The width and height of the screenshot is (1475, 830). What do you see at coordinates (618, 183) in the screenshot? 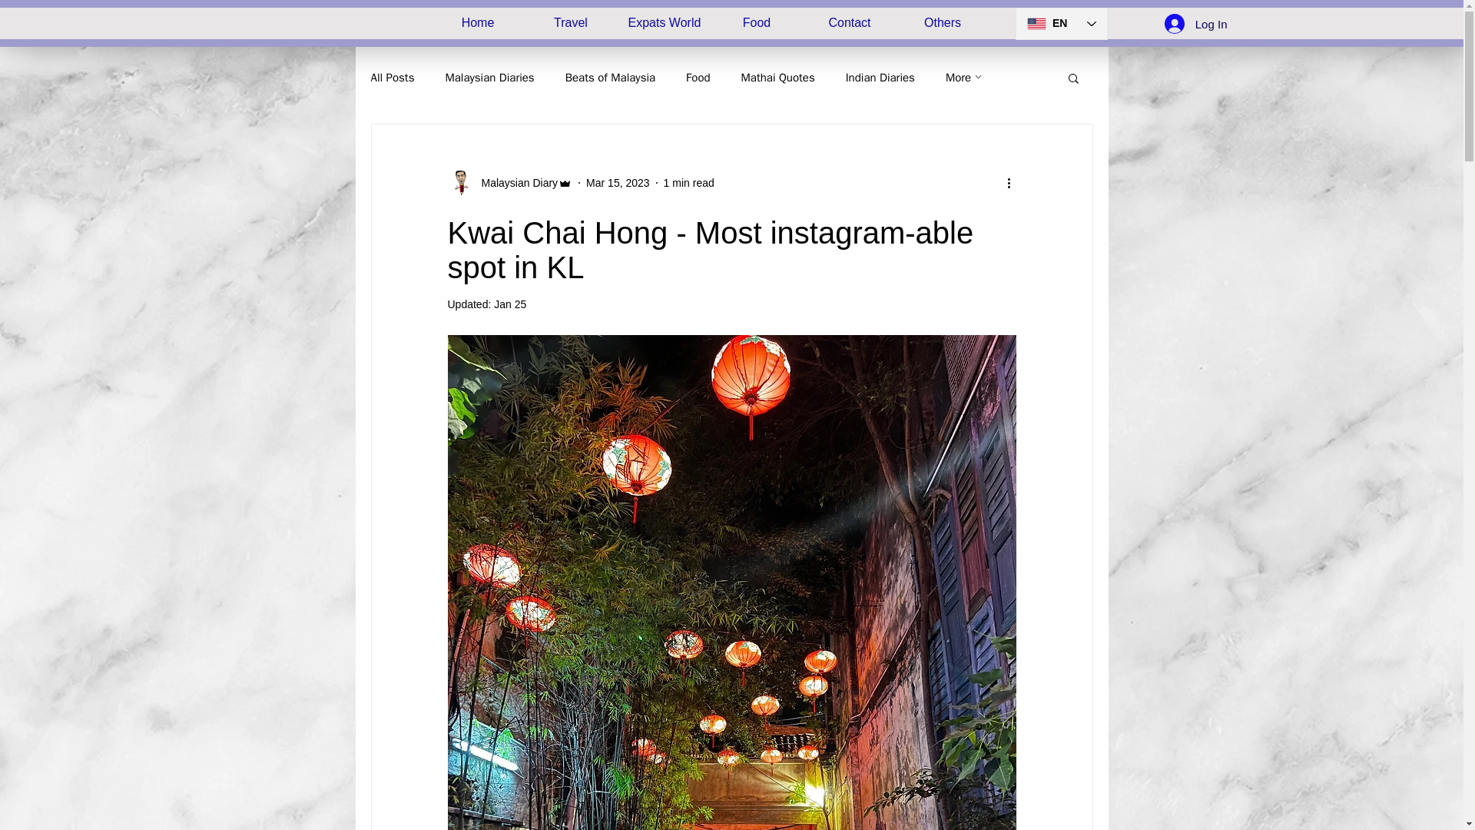
I see `Mar 15, 2023` at bounding box center [618, 183].